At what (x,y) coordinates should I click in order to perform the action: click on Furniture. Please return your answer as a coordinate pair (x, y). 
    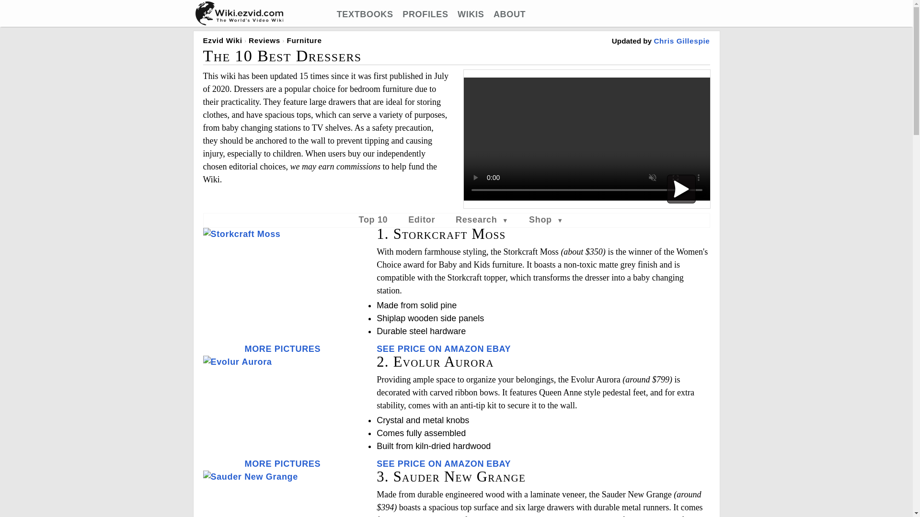
    Looking at the image, I should click on (304, 40).